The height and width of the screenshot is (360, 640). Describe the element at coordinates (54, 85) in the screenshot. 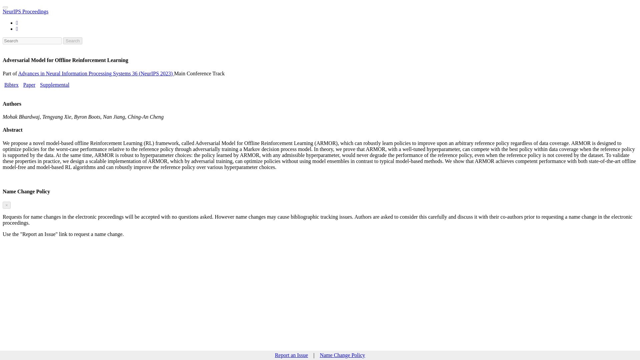

I see `Supplemental` at that location.